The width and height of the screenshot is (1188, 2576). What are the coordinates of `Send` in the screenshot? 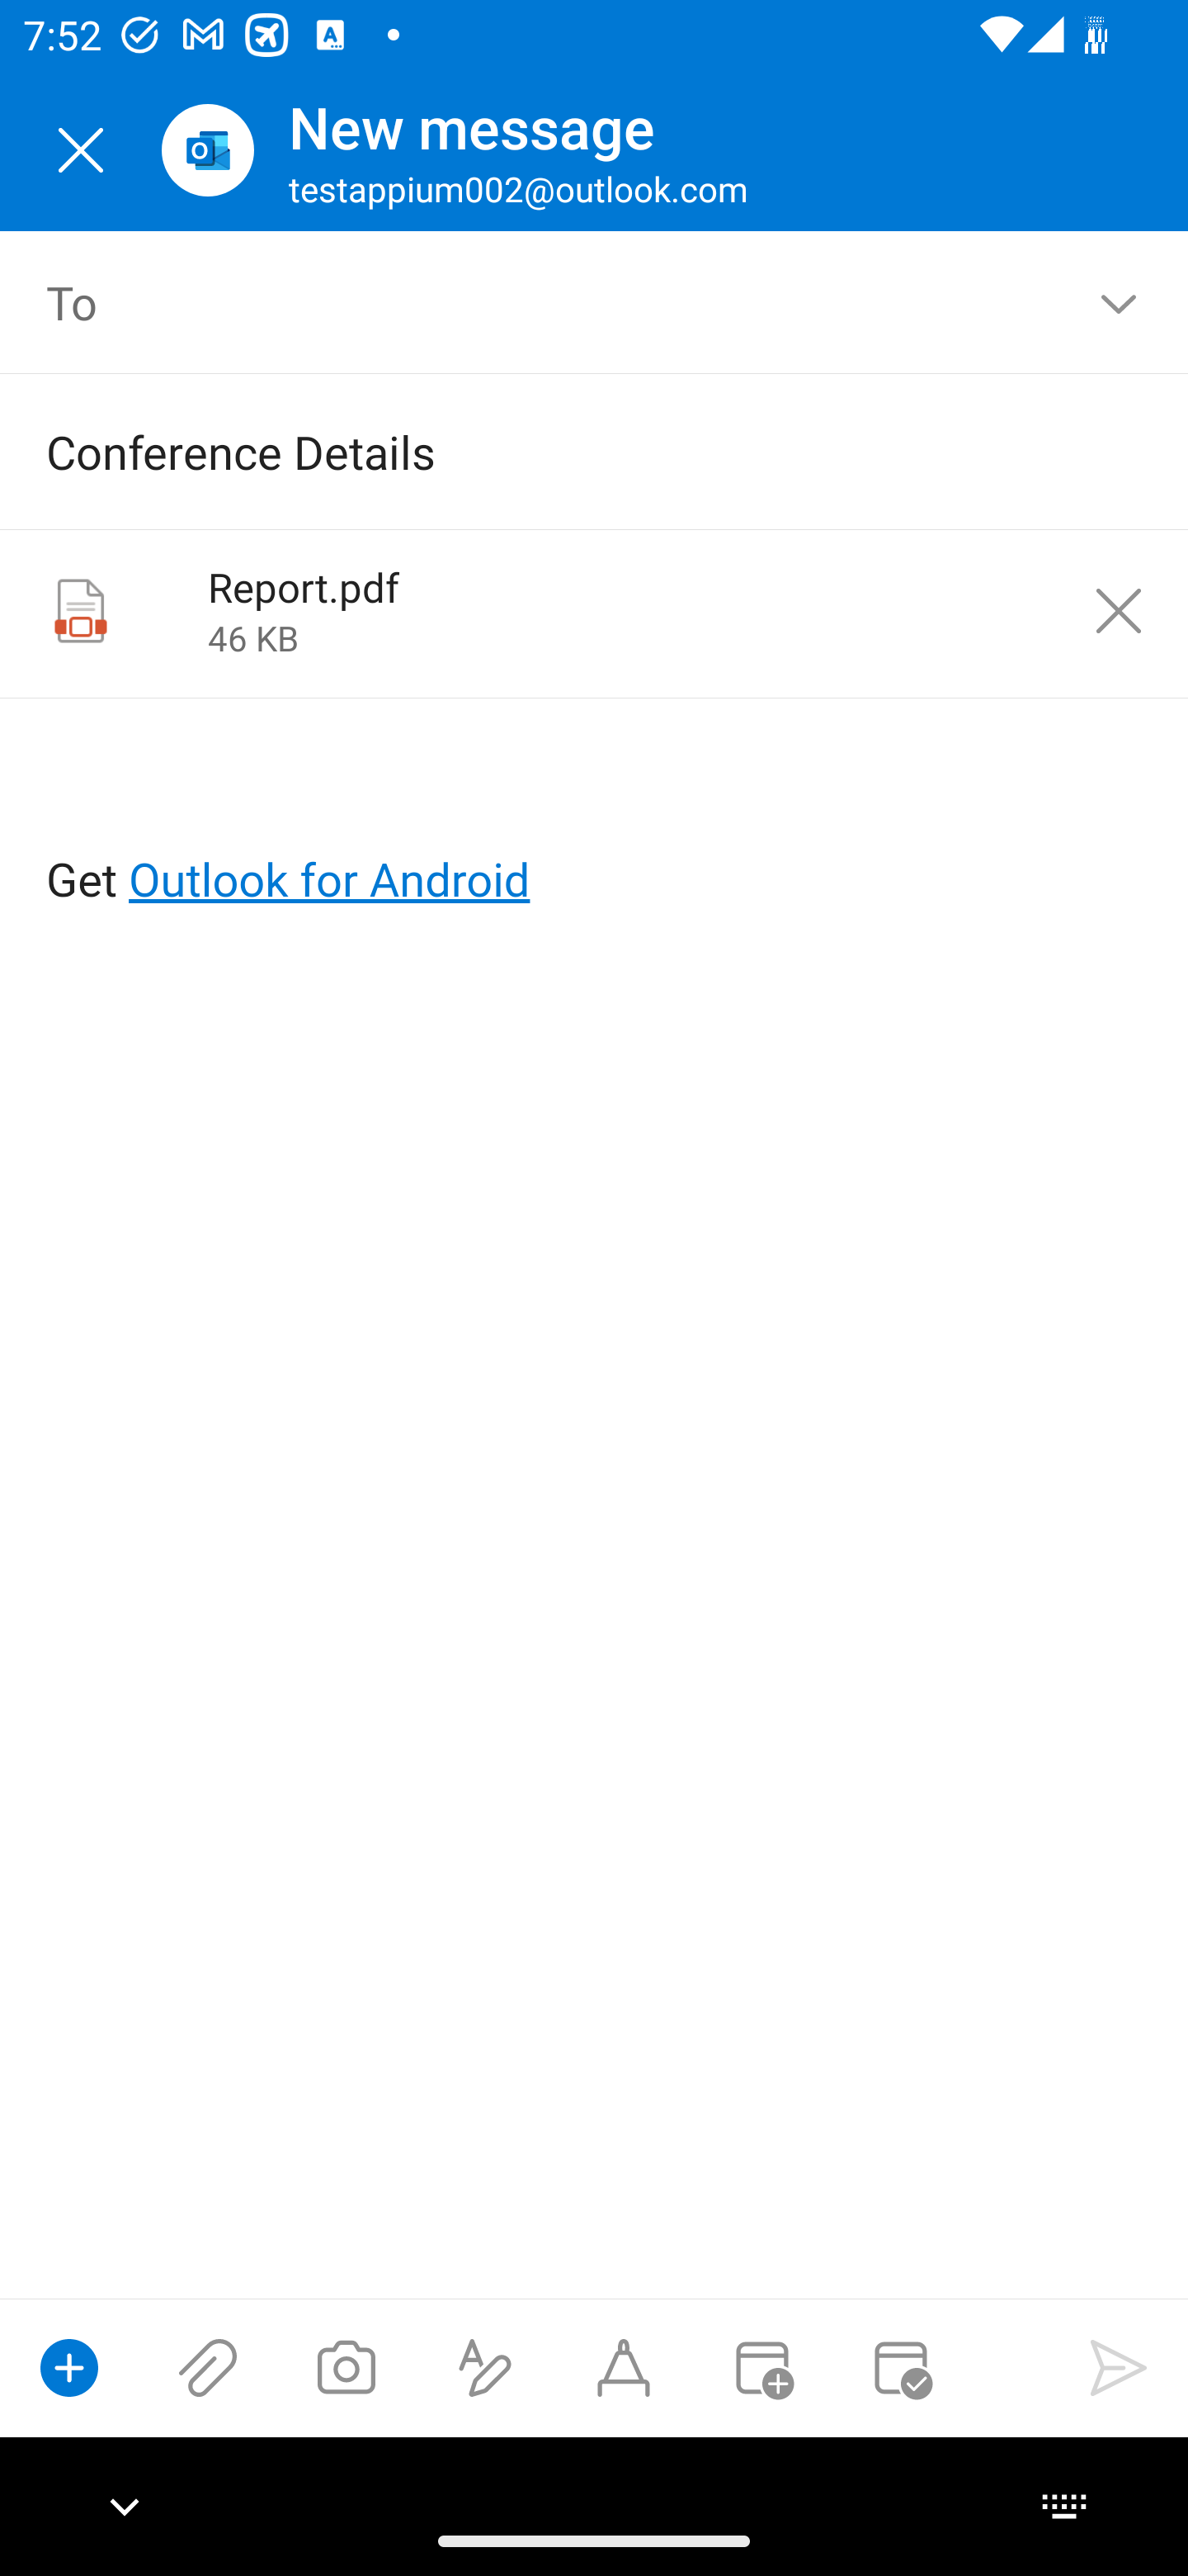 It's located at (1119, 2367).